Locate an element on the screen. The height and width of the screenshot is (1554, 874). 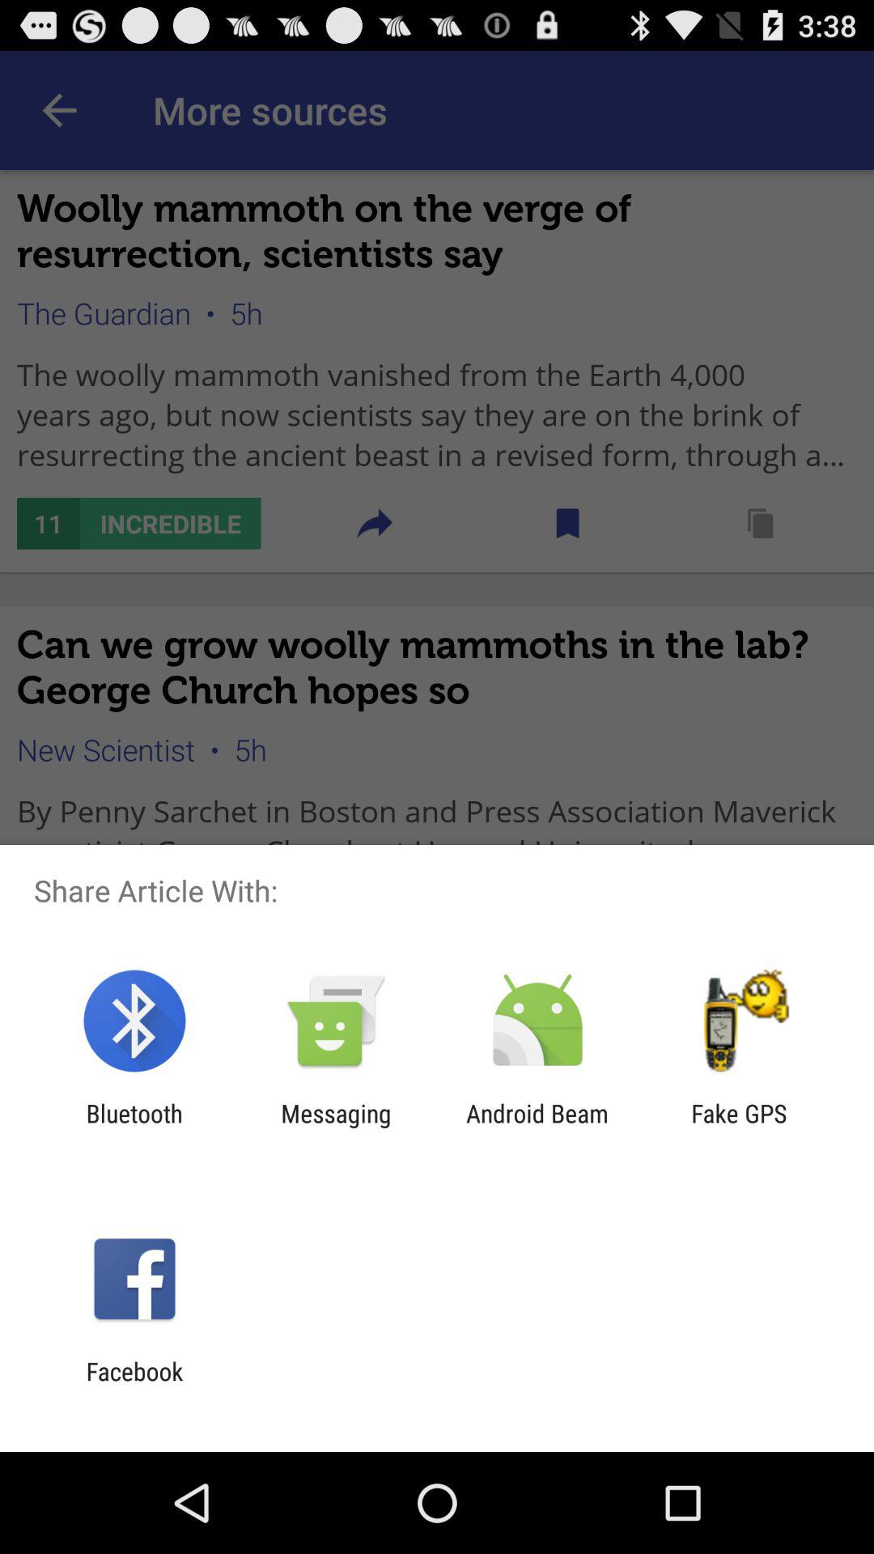
open the app next to android beam is located at coordinates (336, 1127).